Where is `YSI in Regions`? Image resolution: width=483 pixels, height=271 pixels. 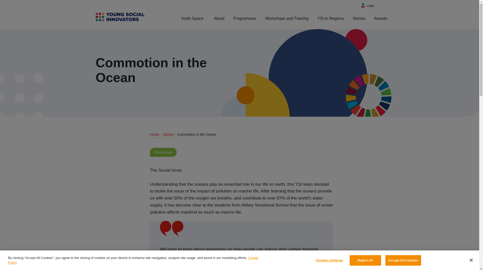
YSI in Regions is located at coordinates (331, 19).